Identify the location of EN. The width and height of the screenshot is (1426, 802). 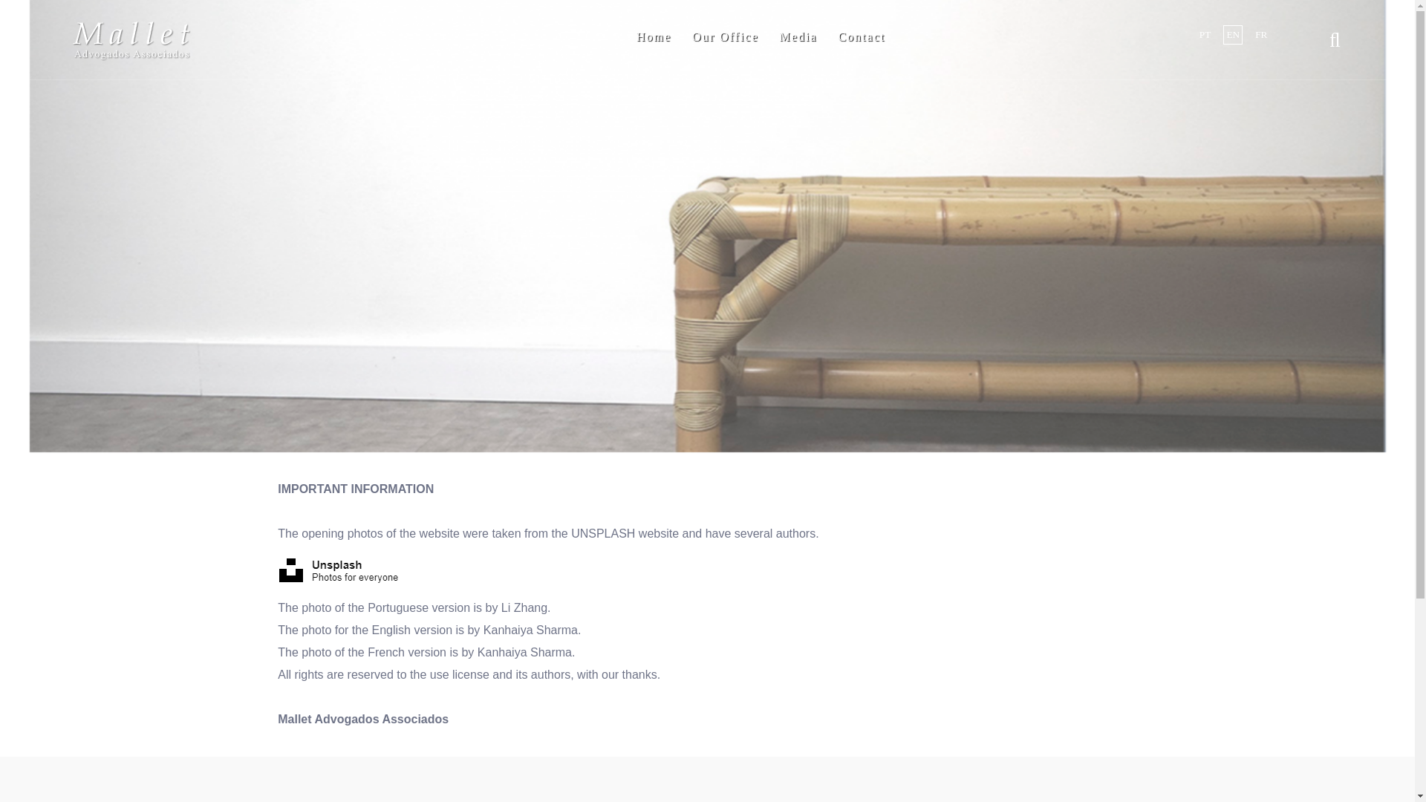
(1233, 34).